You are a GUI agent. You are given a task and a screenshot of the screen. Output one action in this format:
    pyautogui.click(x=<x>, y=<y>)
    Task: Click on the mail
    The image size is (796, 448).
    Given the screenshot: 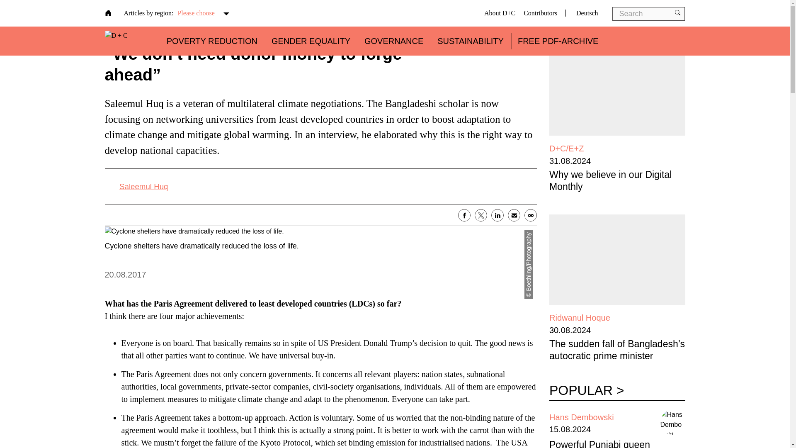 What is the action you would take?
    pyautogui.click(x=514, y=215)
    